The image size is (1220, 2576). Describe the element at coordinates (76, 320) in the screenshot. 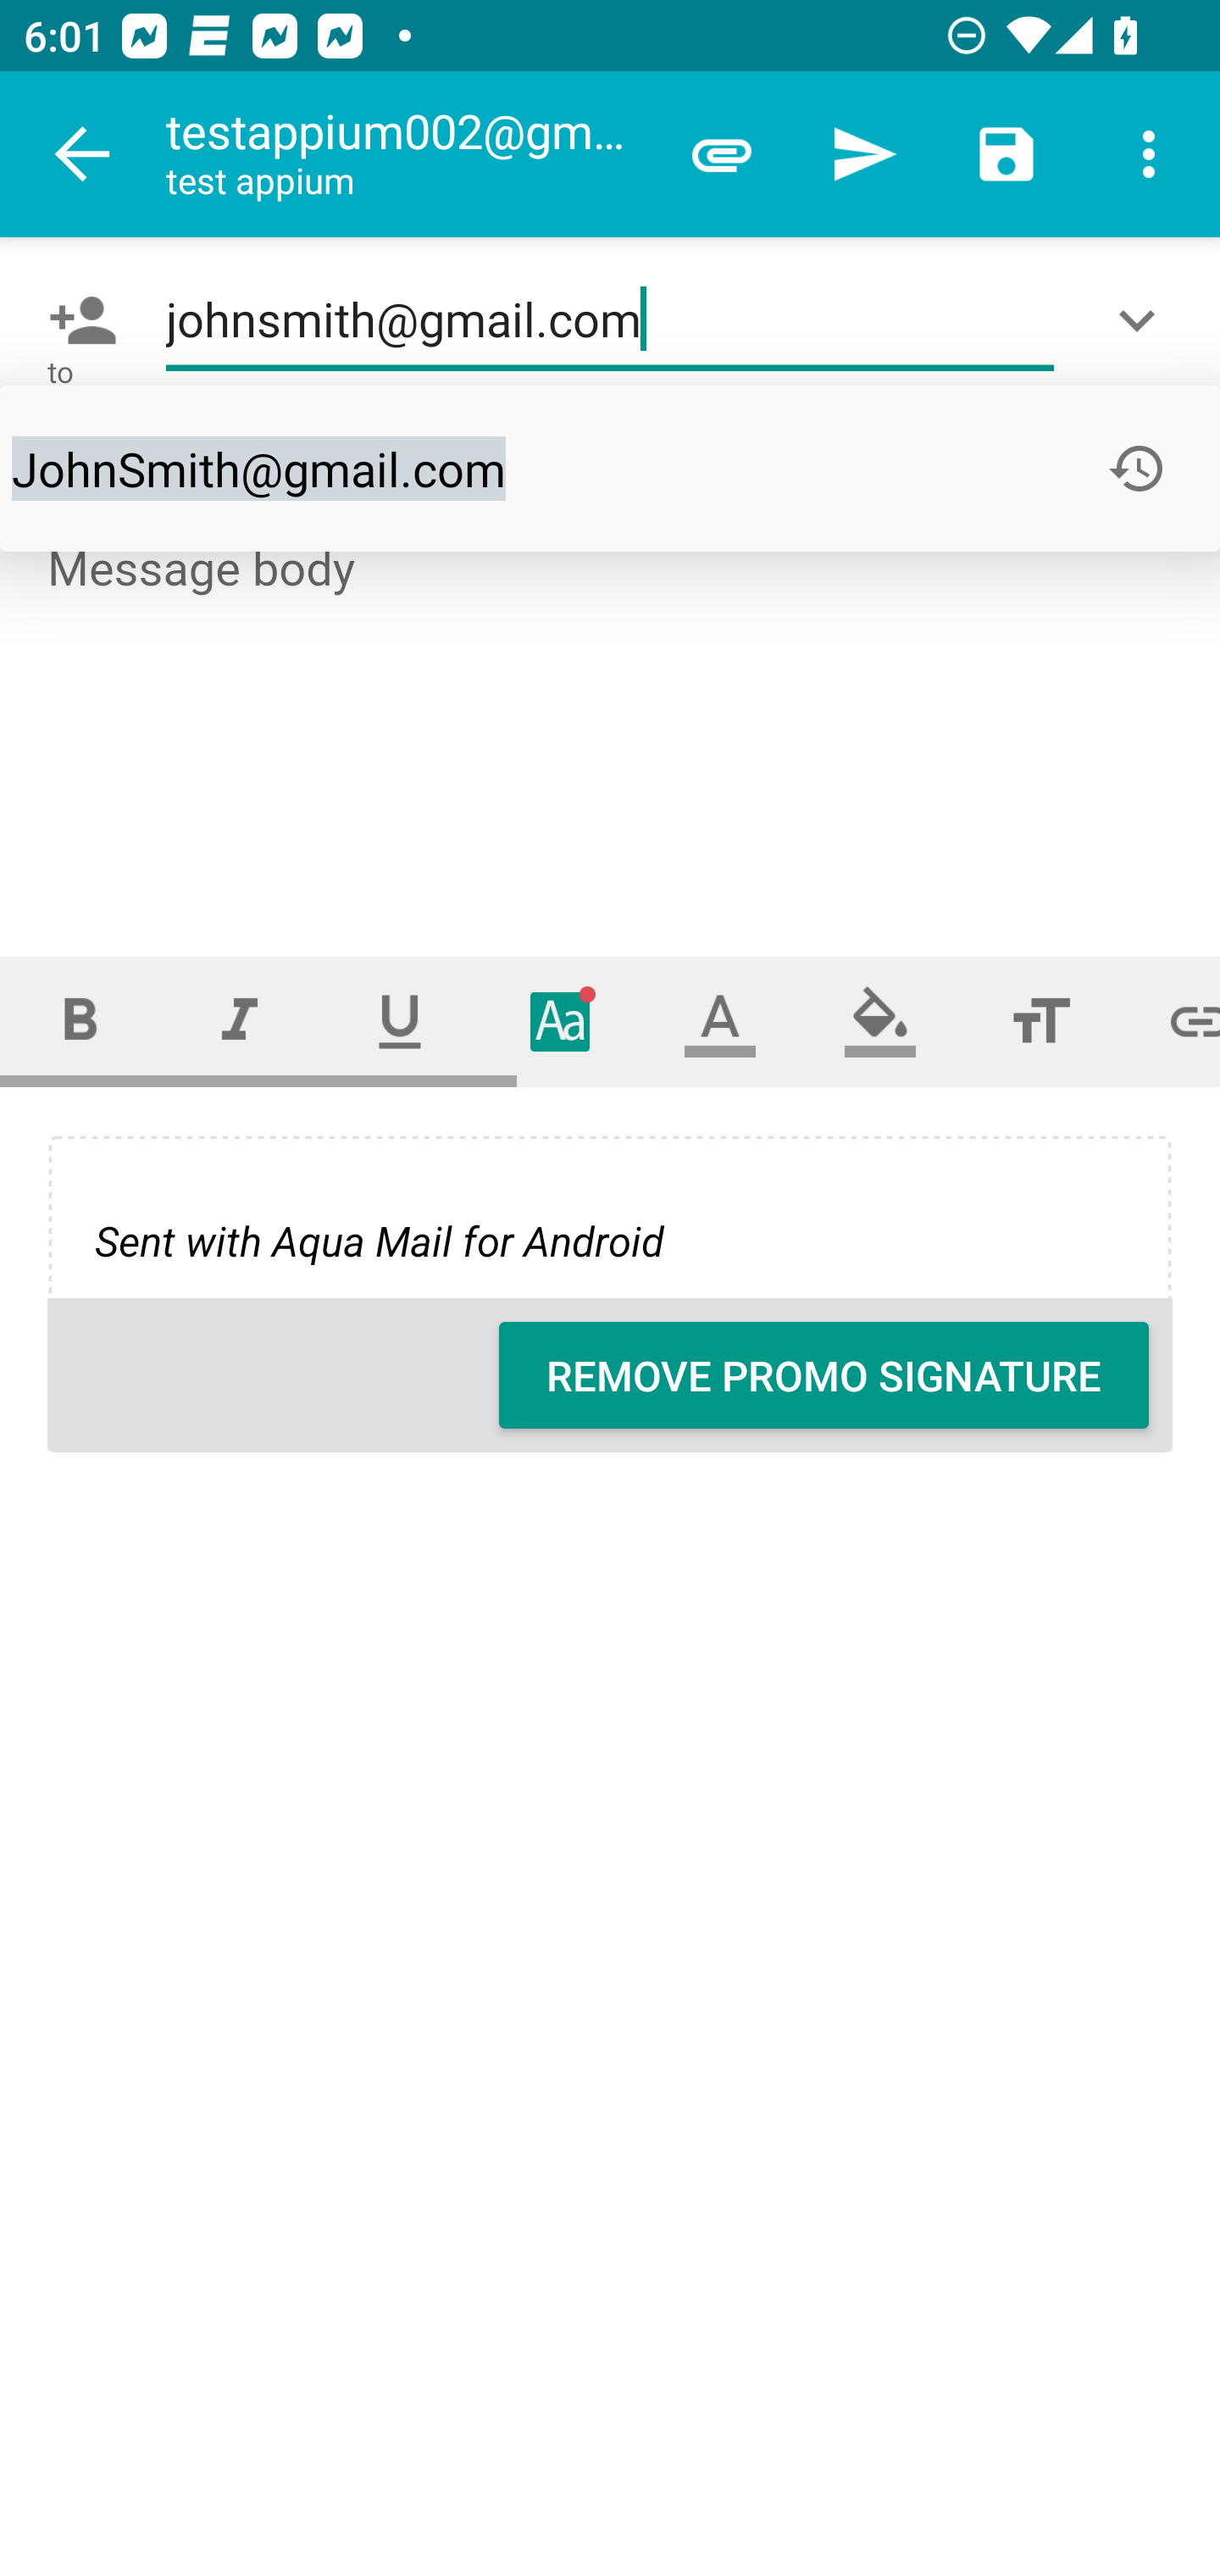

I see `Pick contact: To` at that location.